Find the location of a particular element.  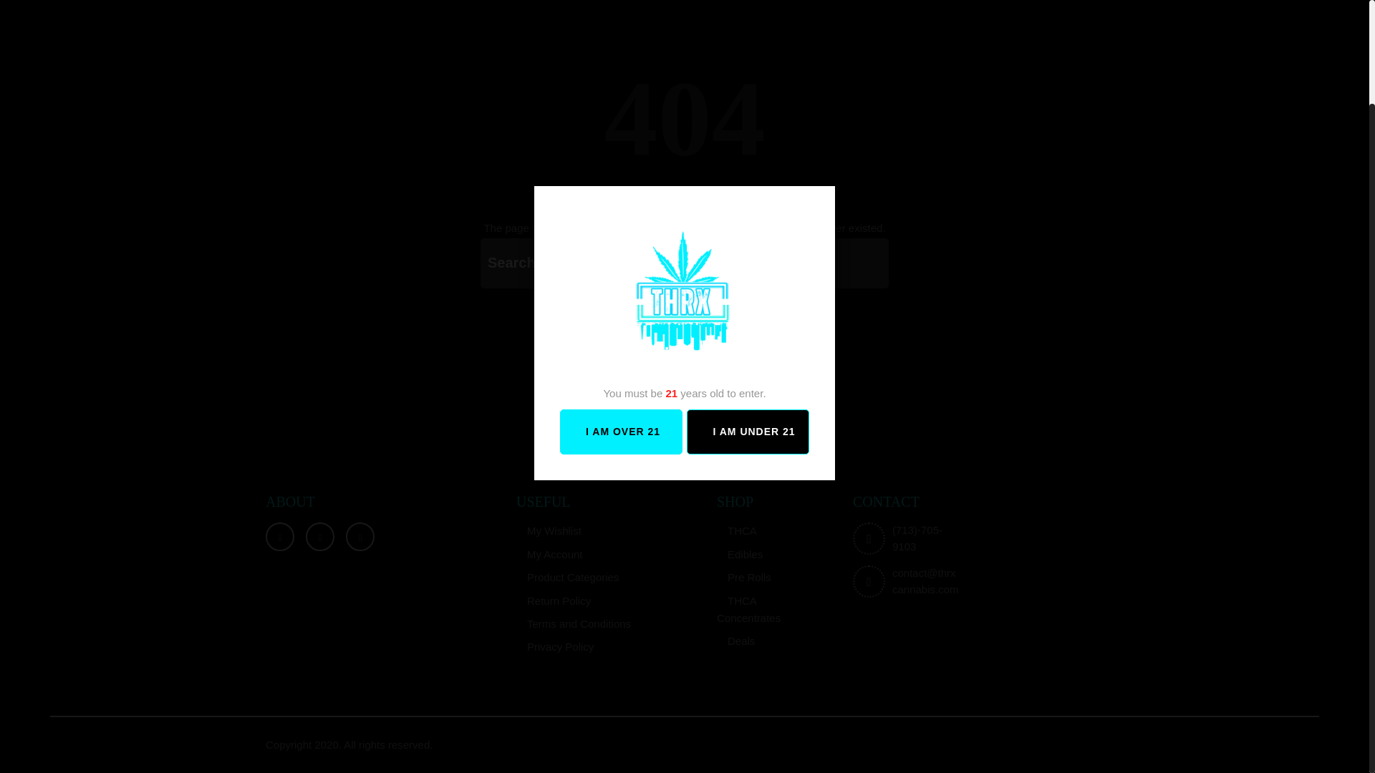

Edibles is located at coordinates (739, 554).